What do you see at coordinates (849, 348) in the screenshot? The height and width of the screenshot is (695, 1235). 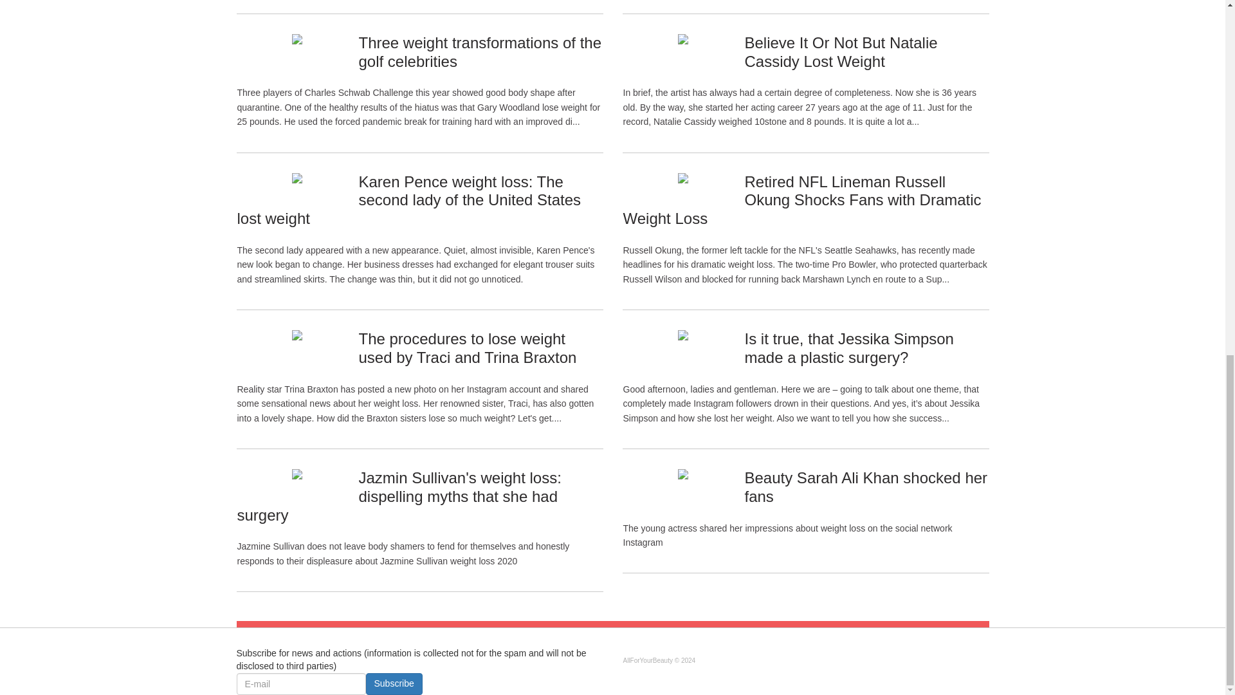 I see `Is it true, that Jessika Simpson made a plastic surgery?` at bounding box center [849, 348].